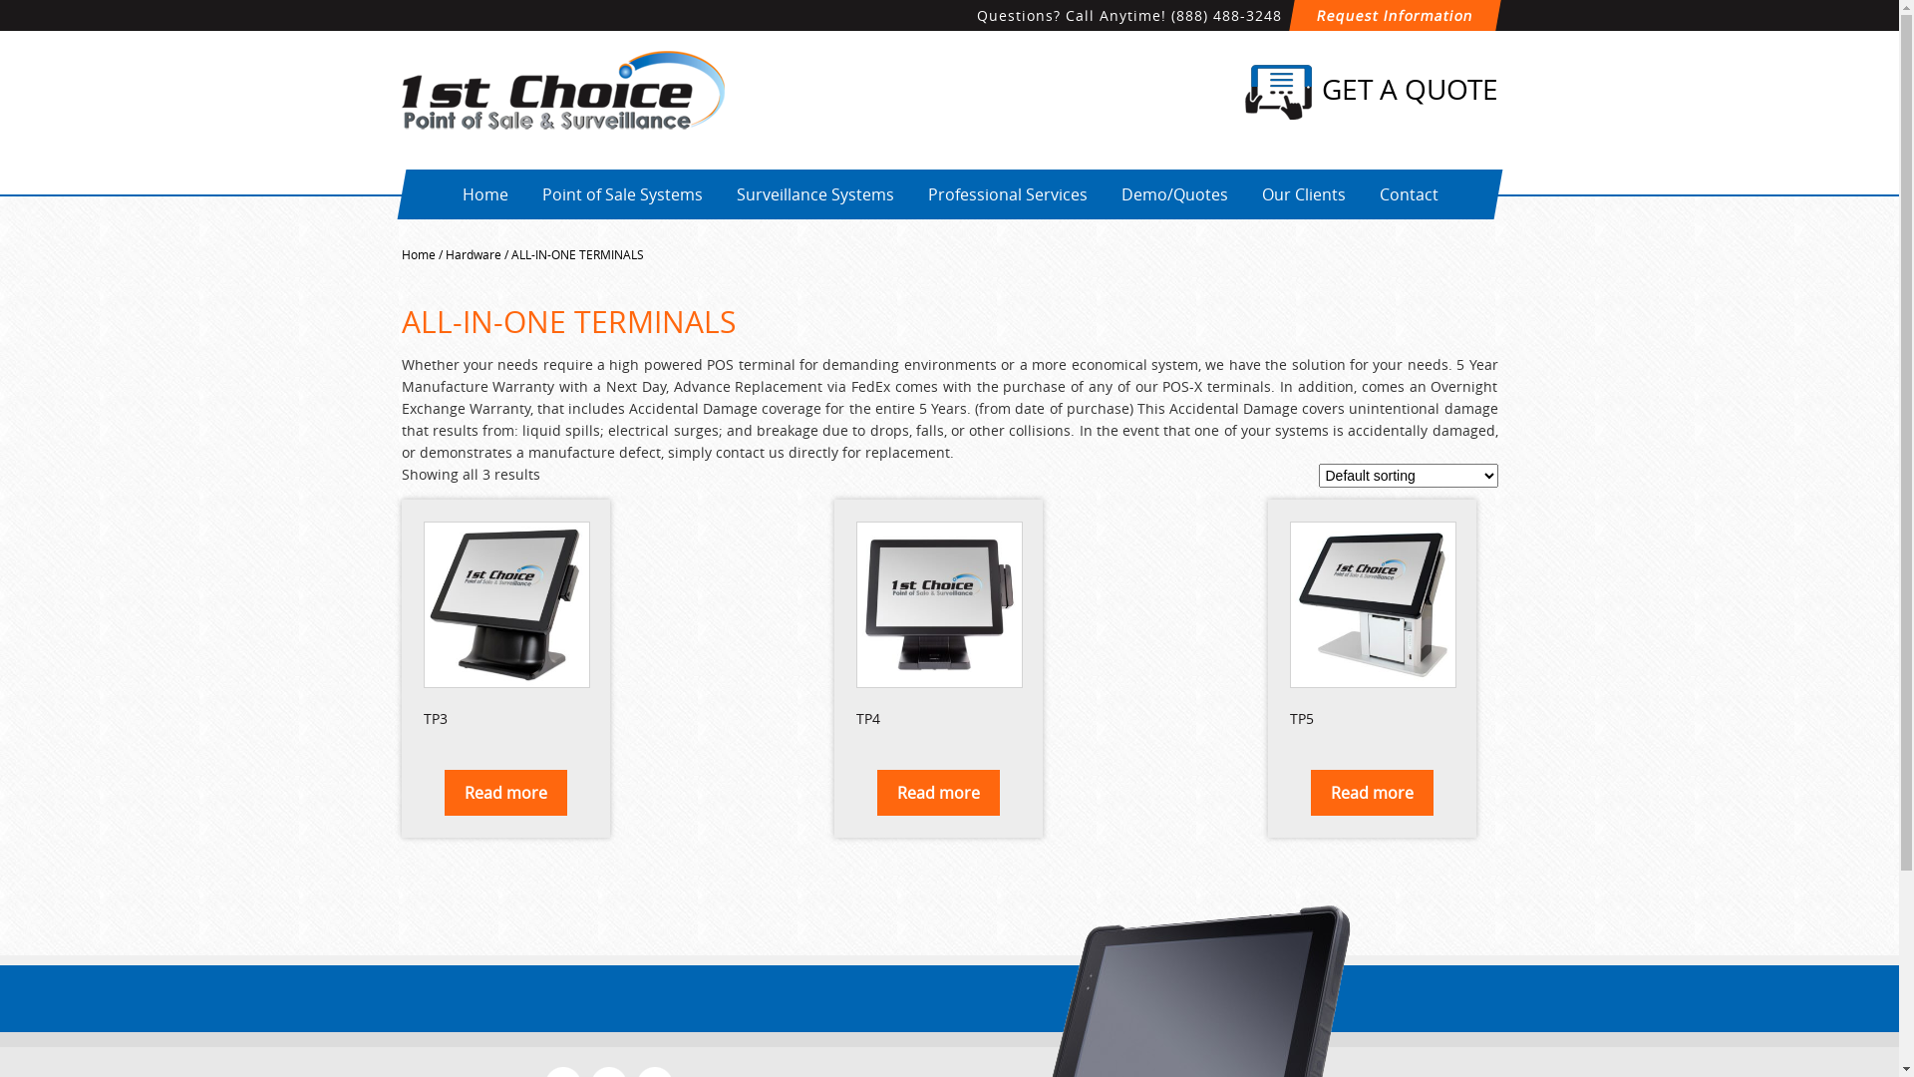 The height and width of the screenshot is (1077, 1914). I want to click on TP3, so click(504, 628).